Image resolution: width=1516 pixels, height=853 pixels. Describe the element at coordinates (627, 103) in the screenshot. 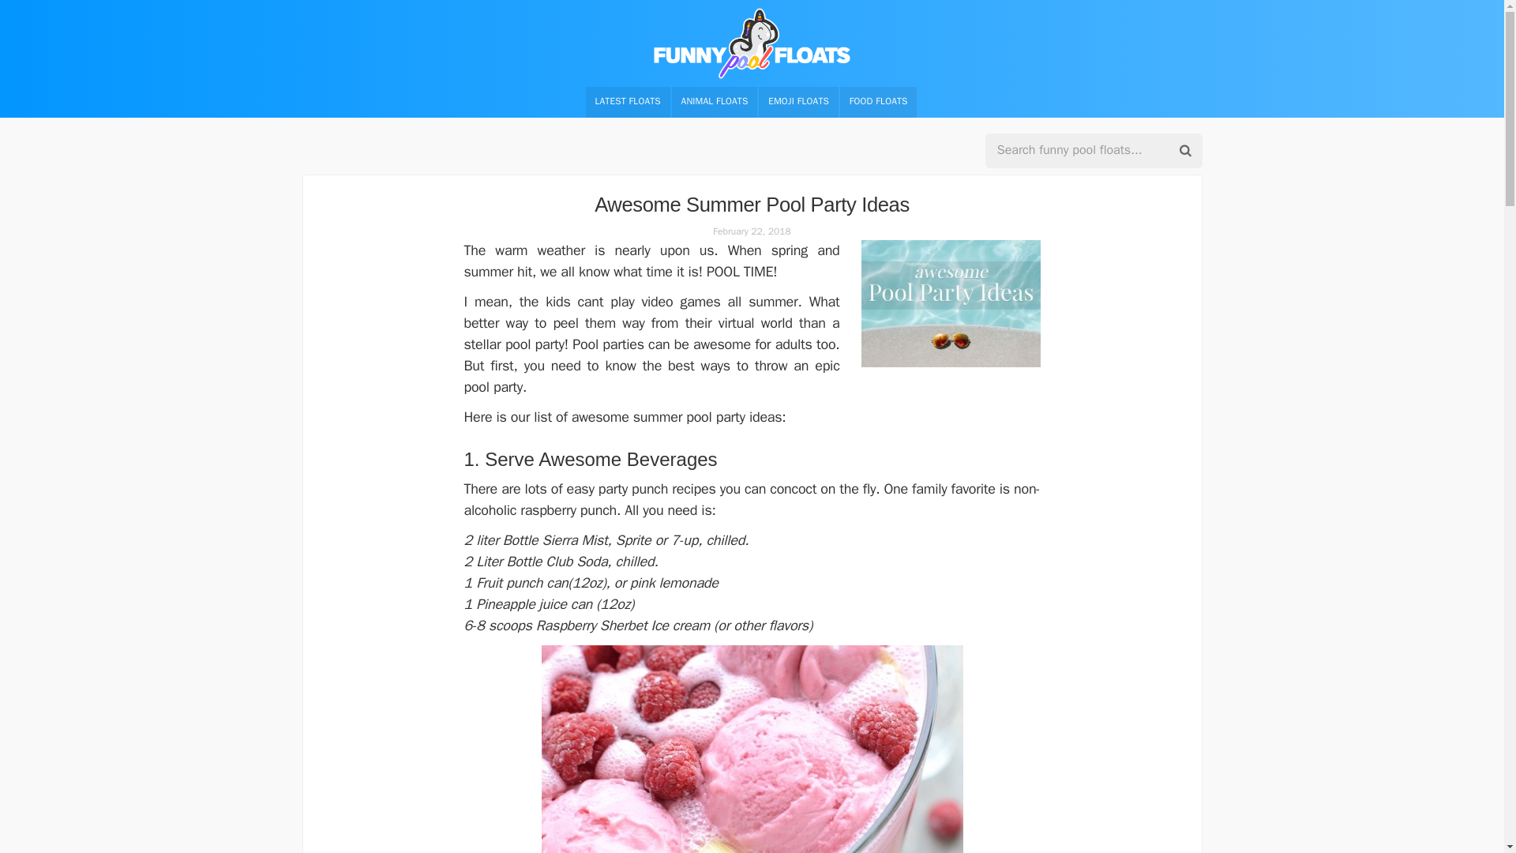

I see `LATEST FLOATS` at that location.